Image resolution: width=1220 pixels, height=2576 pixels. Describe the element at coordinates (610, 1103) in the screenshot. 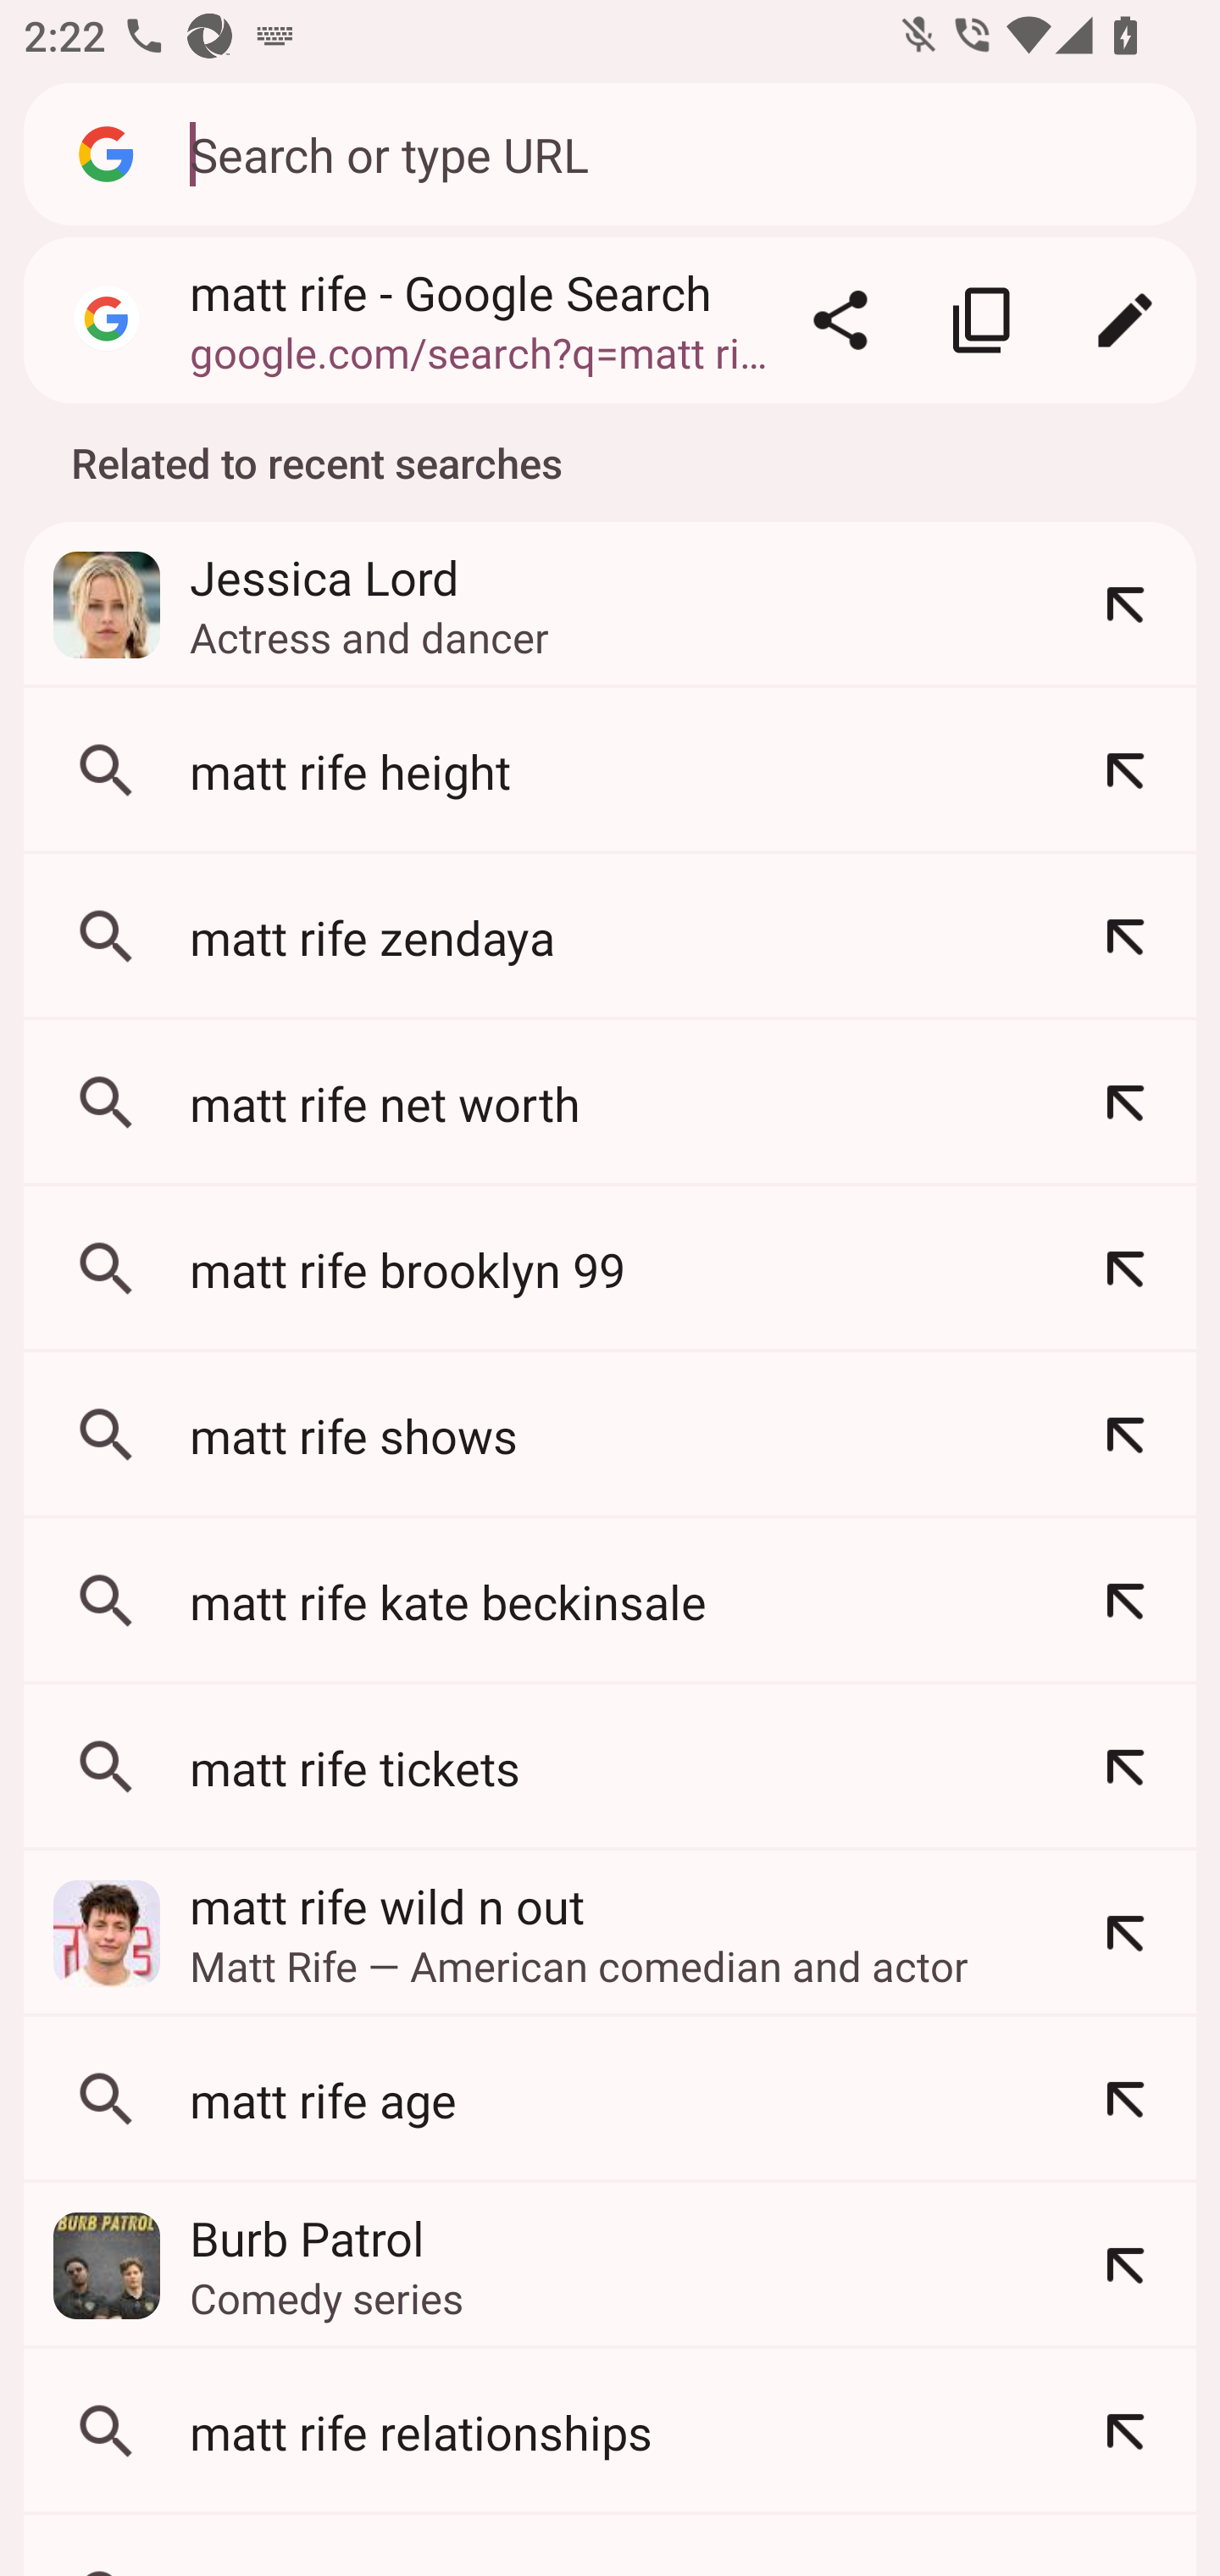

I see `matt rife net worth Refine: matt rife net worth` at that location.